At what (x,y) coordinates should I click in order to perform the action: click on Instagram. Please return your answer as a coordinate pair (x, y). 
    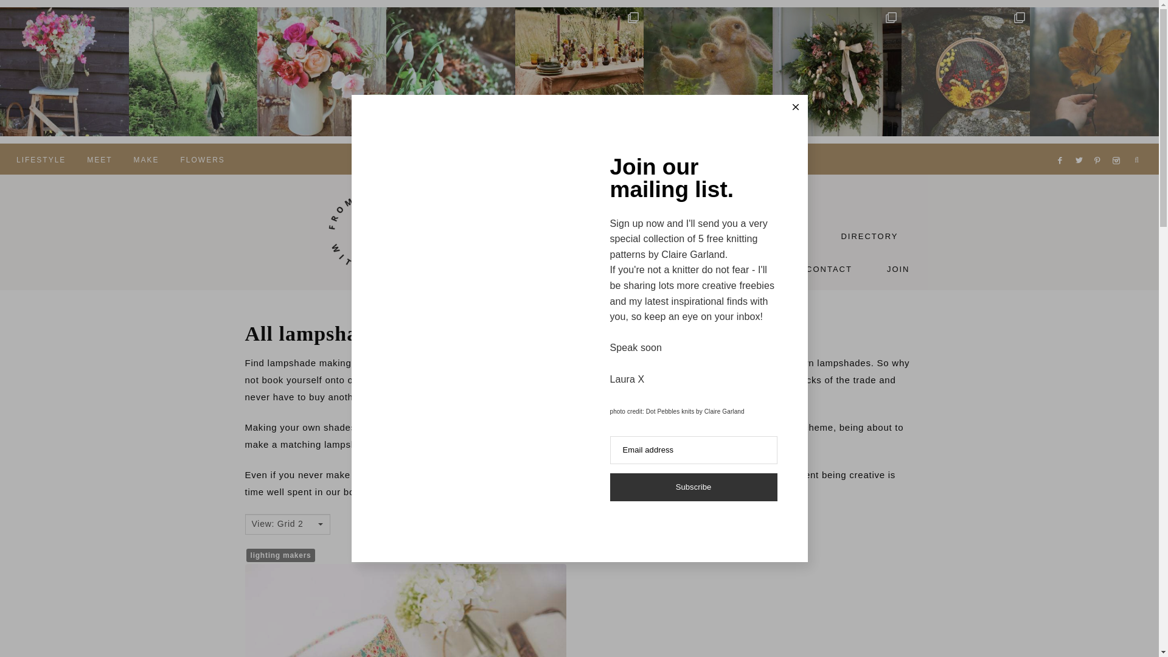
    Looking at the image, I should click on (1118, 145).